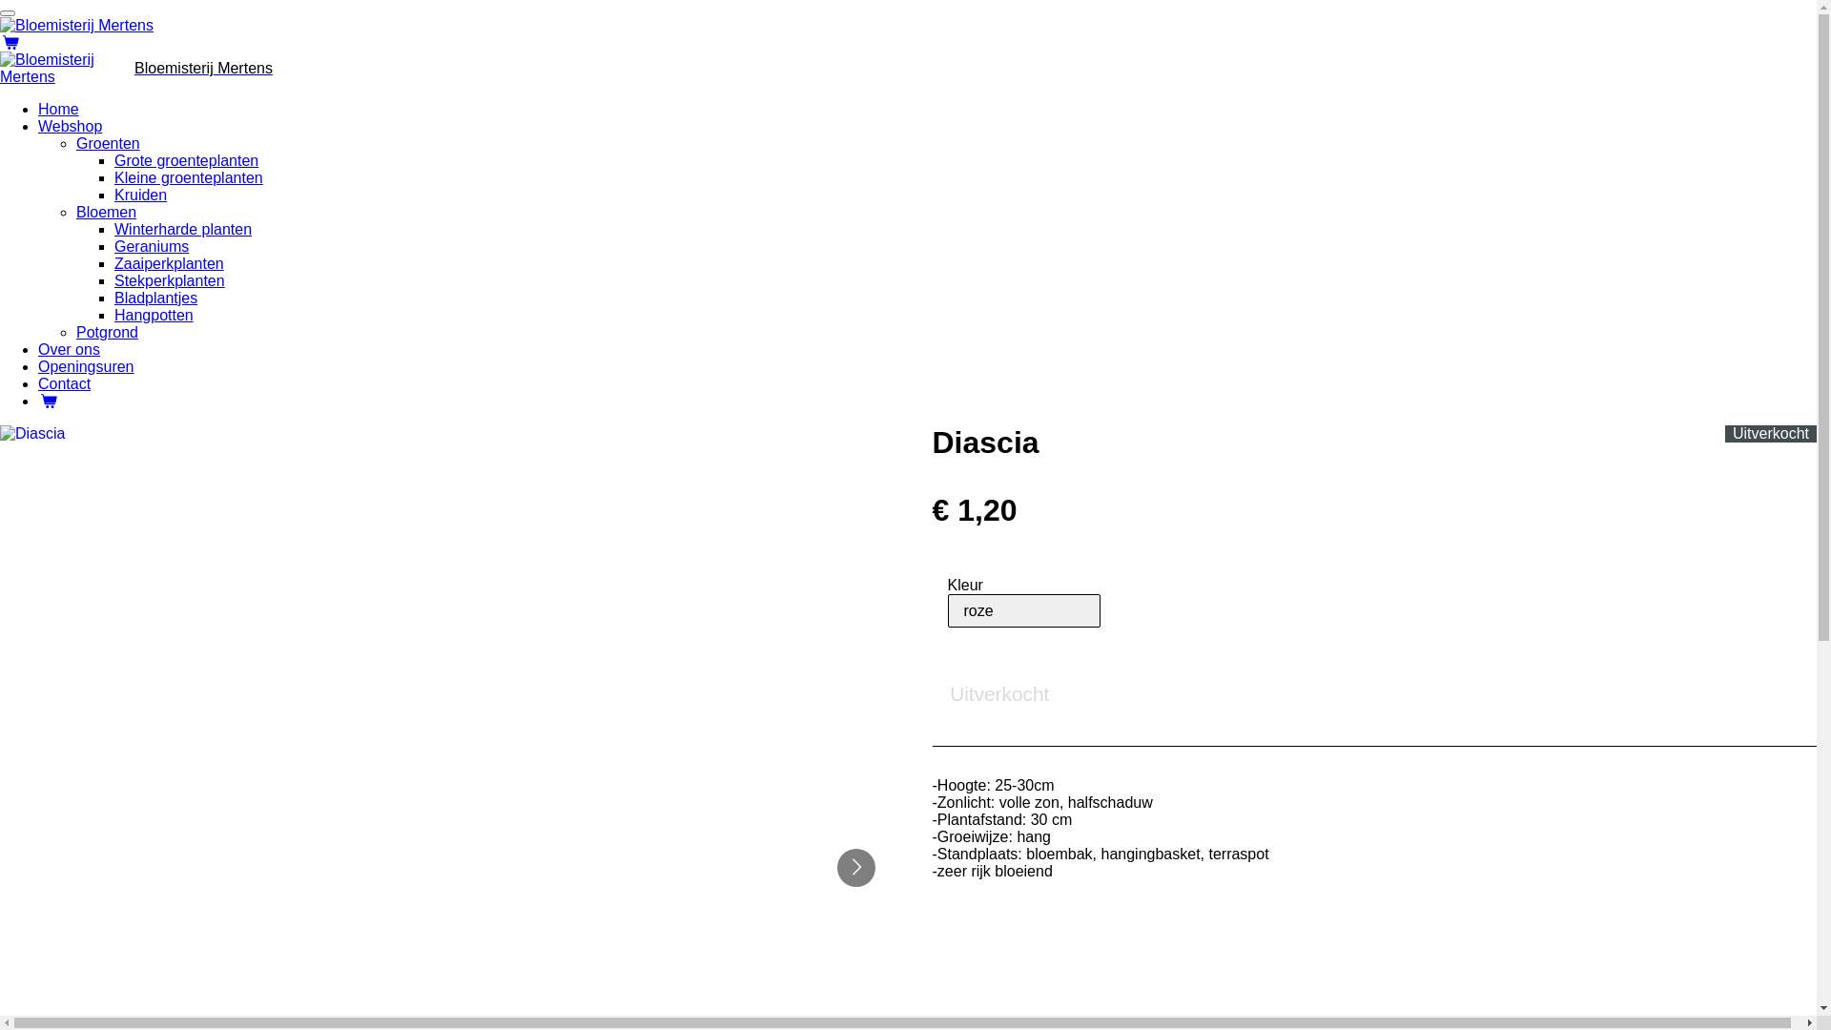  What do you see at coordinates (187, 160) in the screenshot?
I see `Grote groenteplanten` at bounding box center [187, 160].